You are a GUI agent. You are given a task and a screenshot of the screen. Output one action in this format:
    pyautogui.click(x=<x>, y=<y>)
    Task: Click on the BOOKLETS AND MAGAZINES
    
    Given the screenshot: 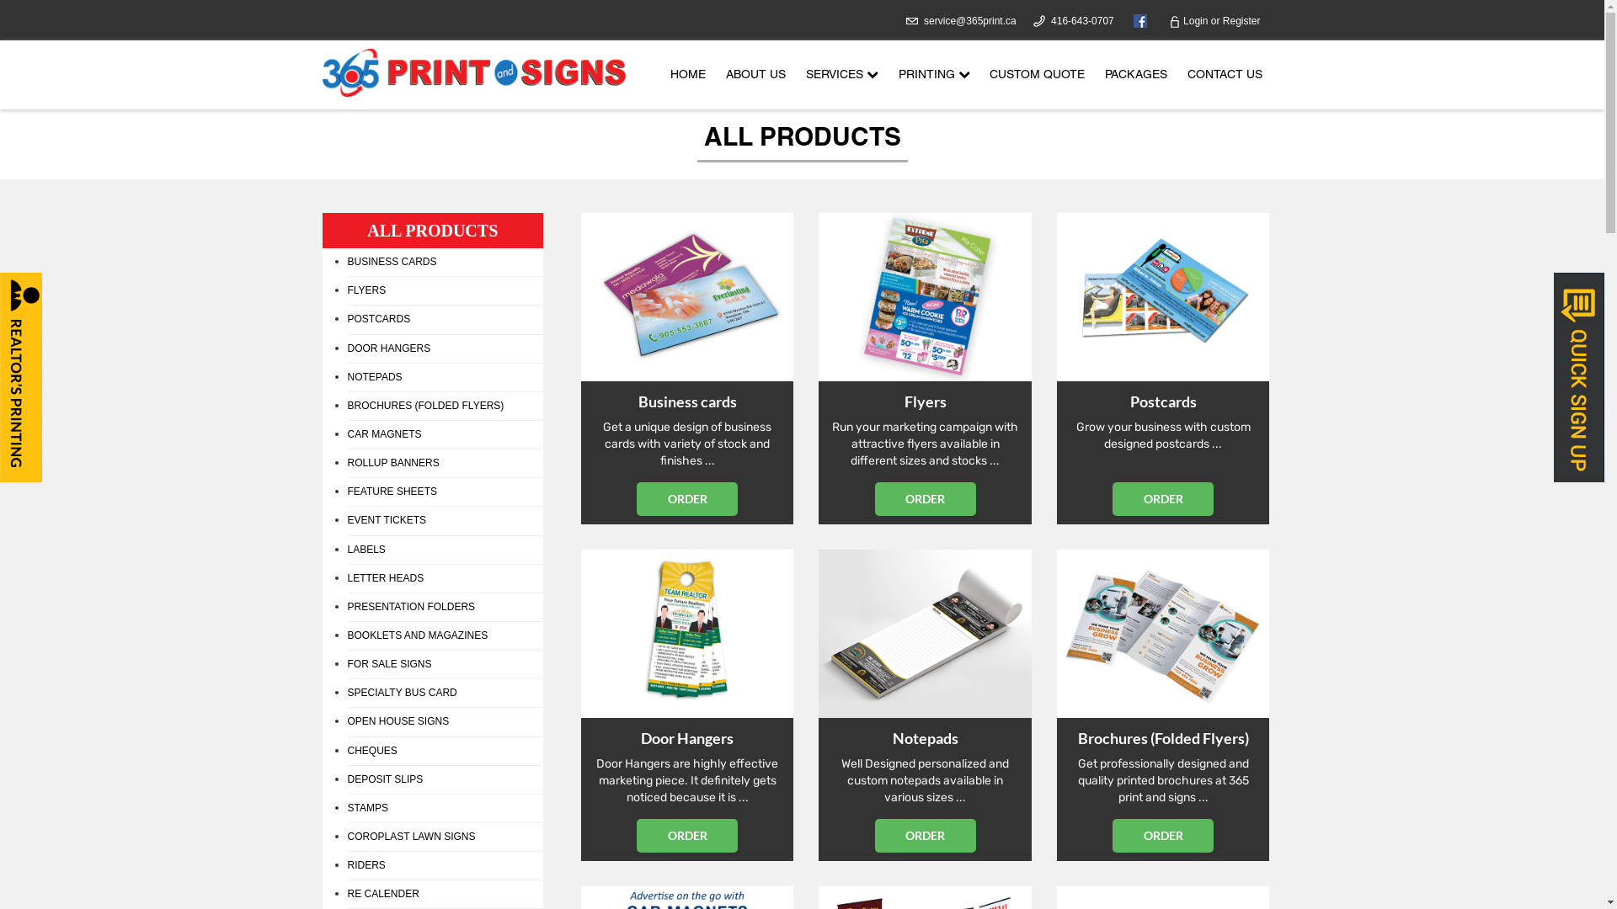 What is the action you would take?
    pyautogui.click(x=445, y=636)
    